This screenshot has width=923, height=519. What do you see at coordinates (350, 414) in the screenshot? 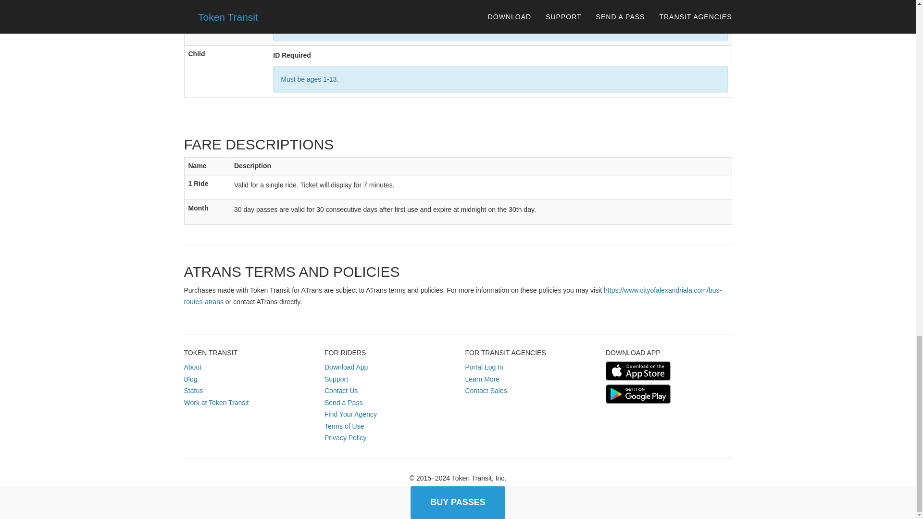
I see `Find Your Agency` at bounding box center [350, 414].